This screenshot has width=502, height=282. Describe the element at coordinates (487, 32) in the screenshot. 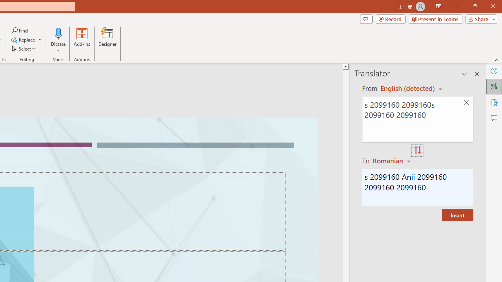

I see `Copilot (Ctrl+Shift+.)` at that location.